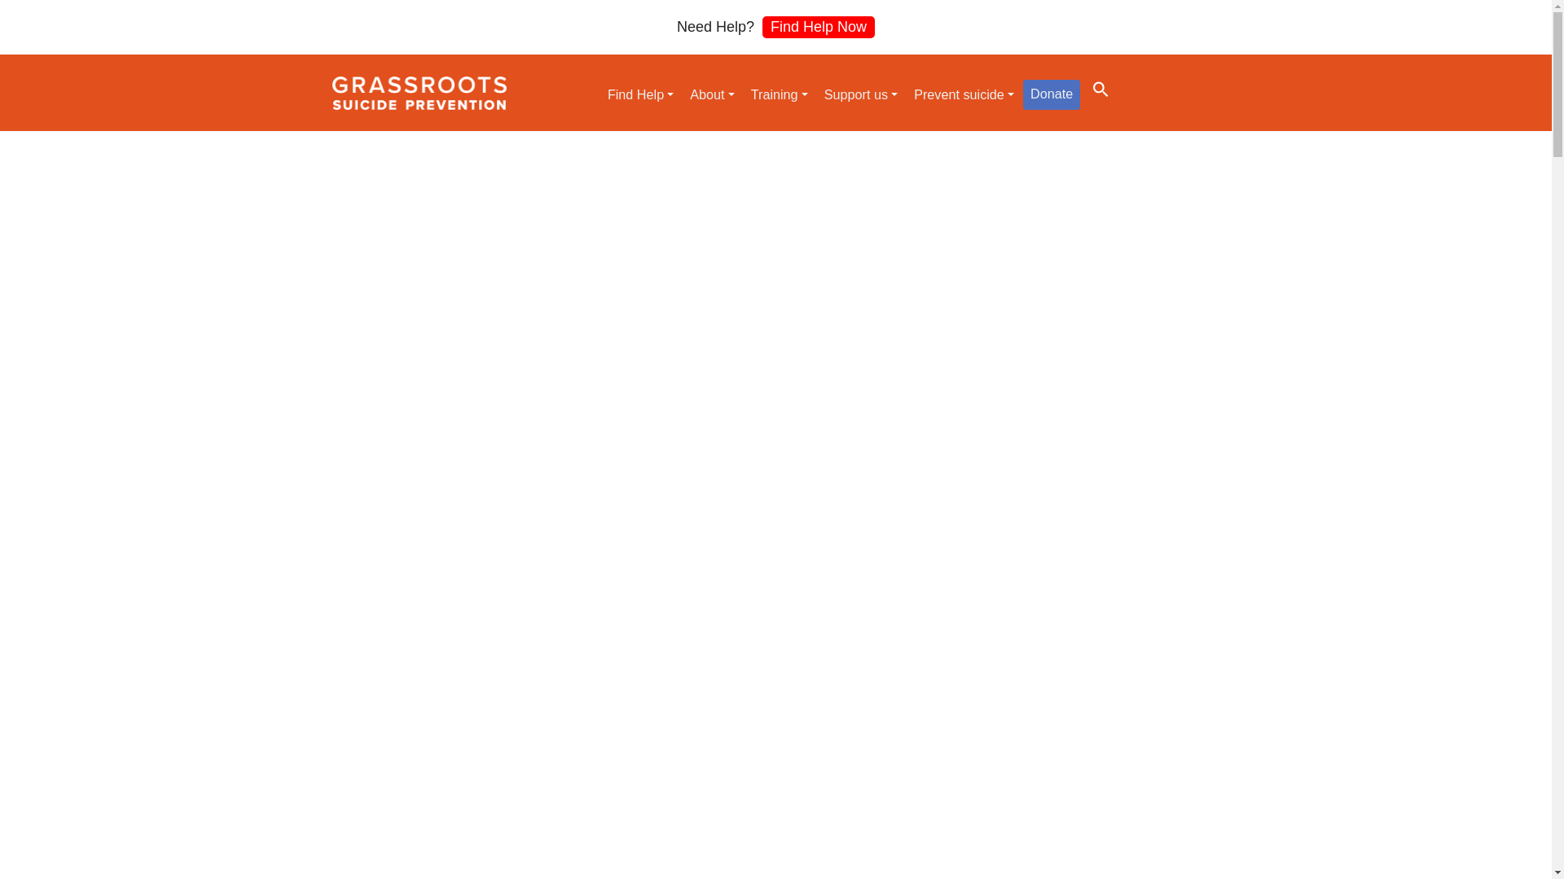 This screenshot has height=879, width=1564. I want to click on Find Help, so click(640, 94).